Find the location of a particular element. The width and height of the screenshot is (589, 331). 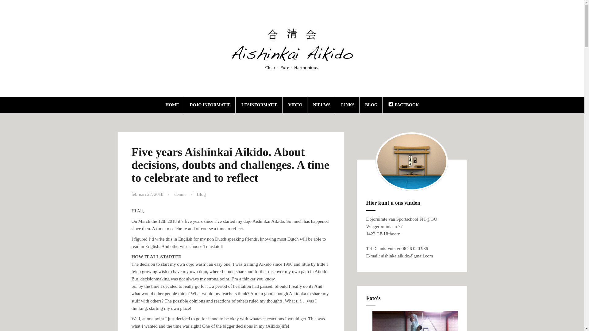

FACEBOOK is located at coordinates (403, 105).